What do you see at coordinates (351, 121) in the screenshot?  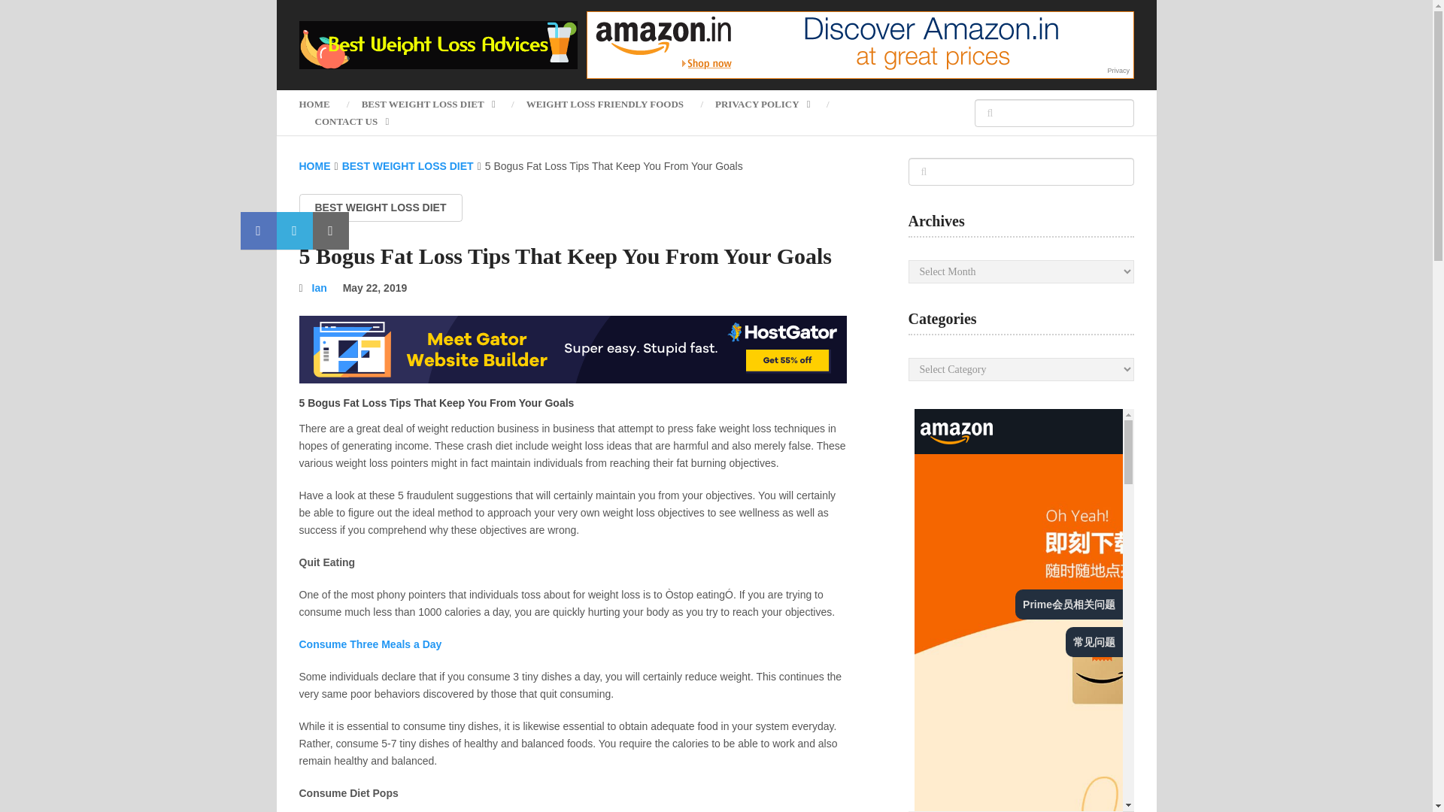 I see `CONTACT US` at bounding box center [351, 121].